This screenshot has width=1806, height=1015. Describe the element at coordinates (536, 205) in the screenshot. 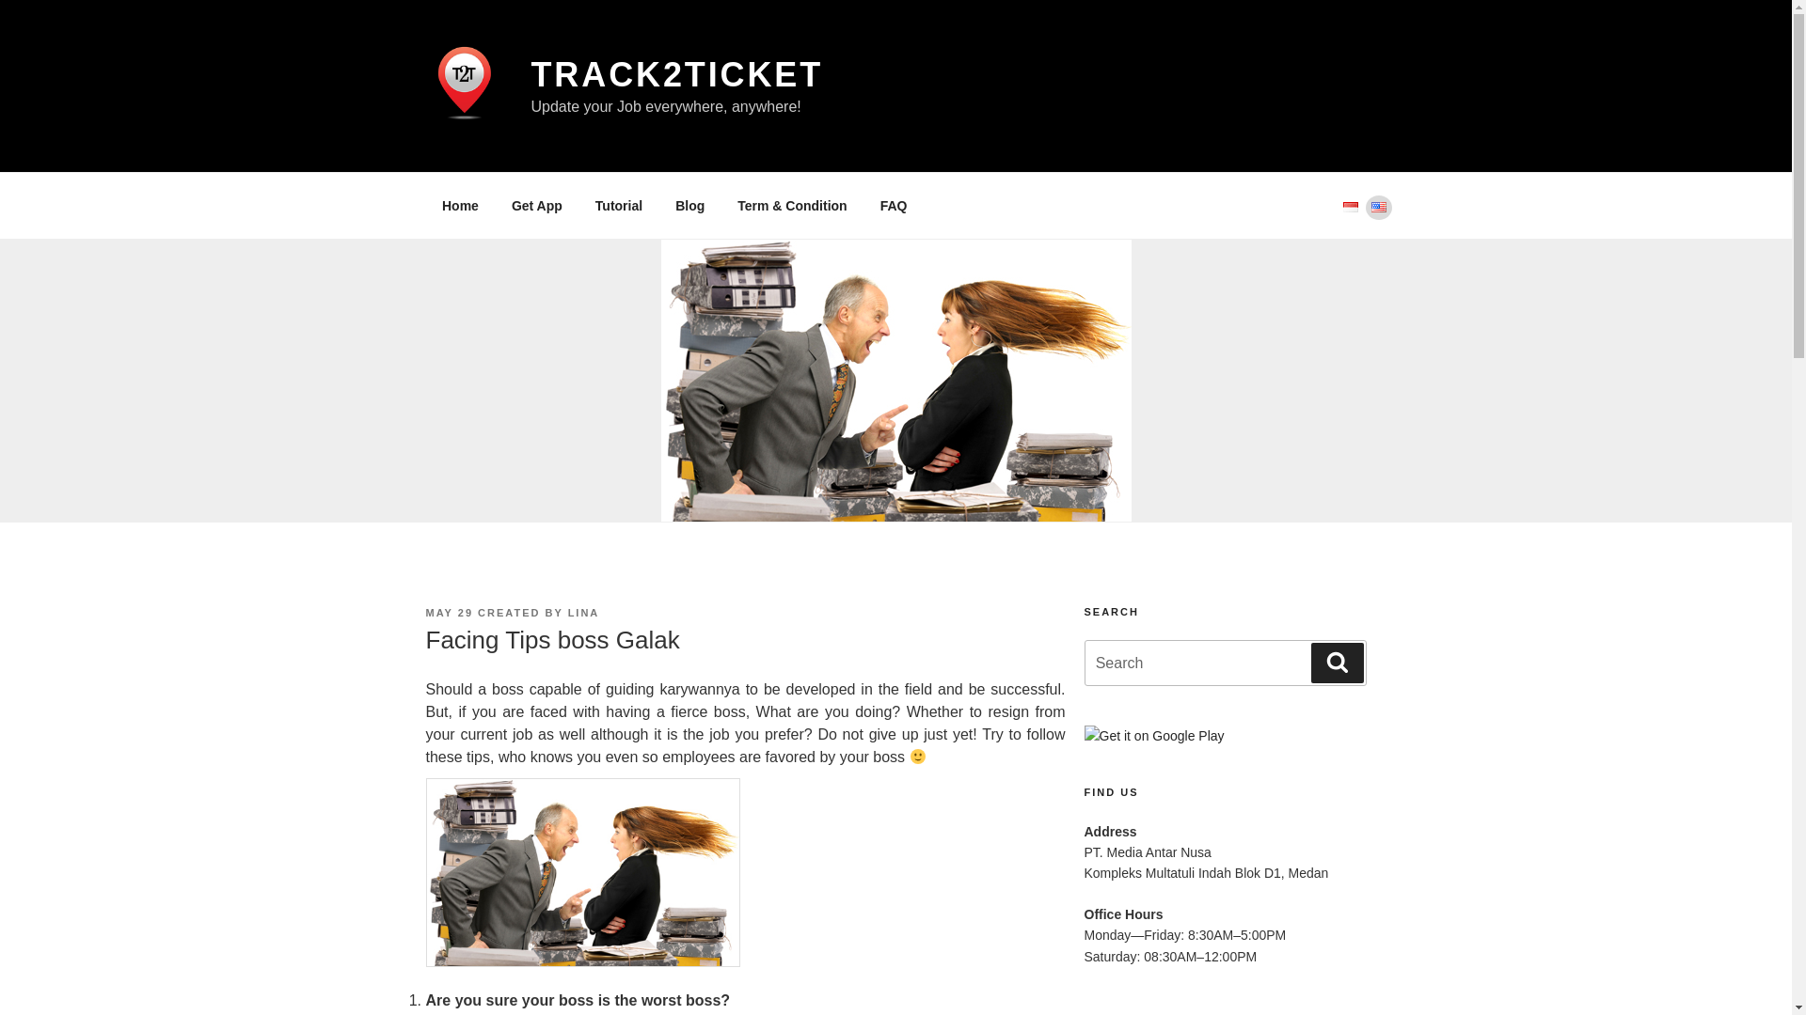

I see `Get App` at that location.